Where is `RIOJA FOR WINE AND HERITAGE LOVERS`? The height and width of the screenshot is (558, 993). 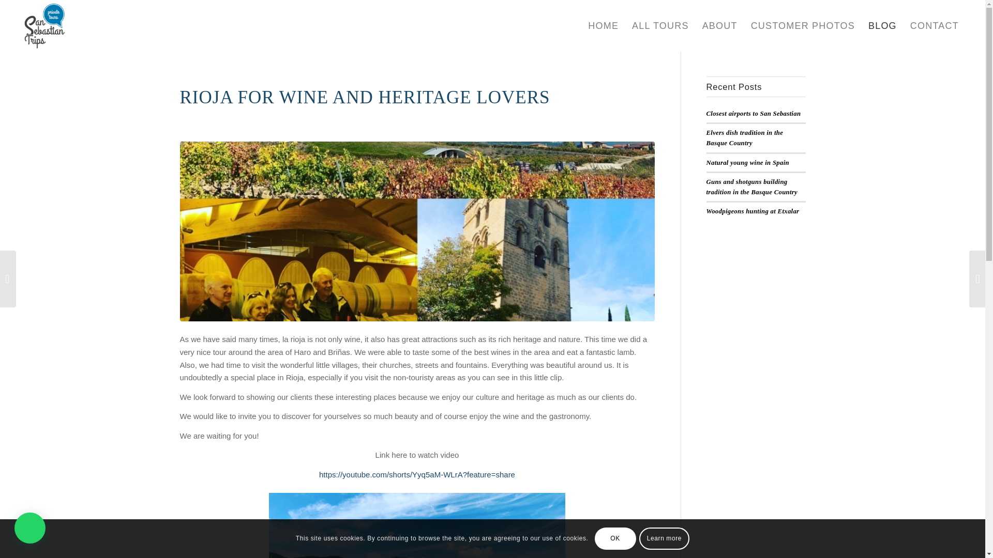 RIOJA FOR WINE AND HERITAGE LOVERS is located at coordinates (365, 97).